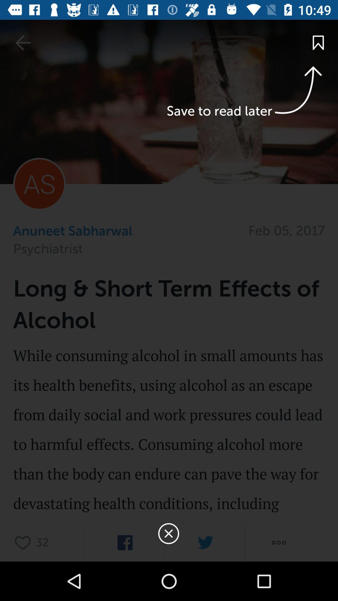  What do you see at coordinates (24, 542) in the screenshot?
I see `select heart` at bounding box center [24, 542].